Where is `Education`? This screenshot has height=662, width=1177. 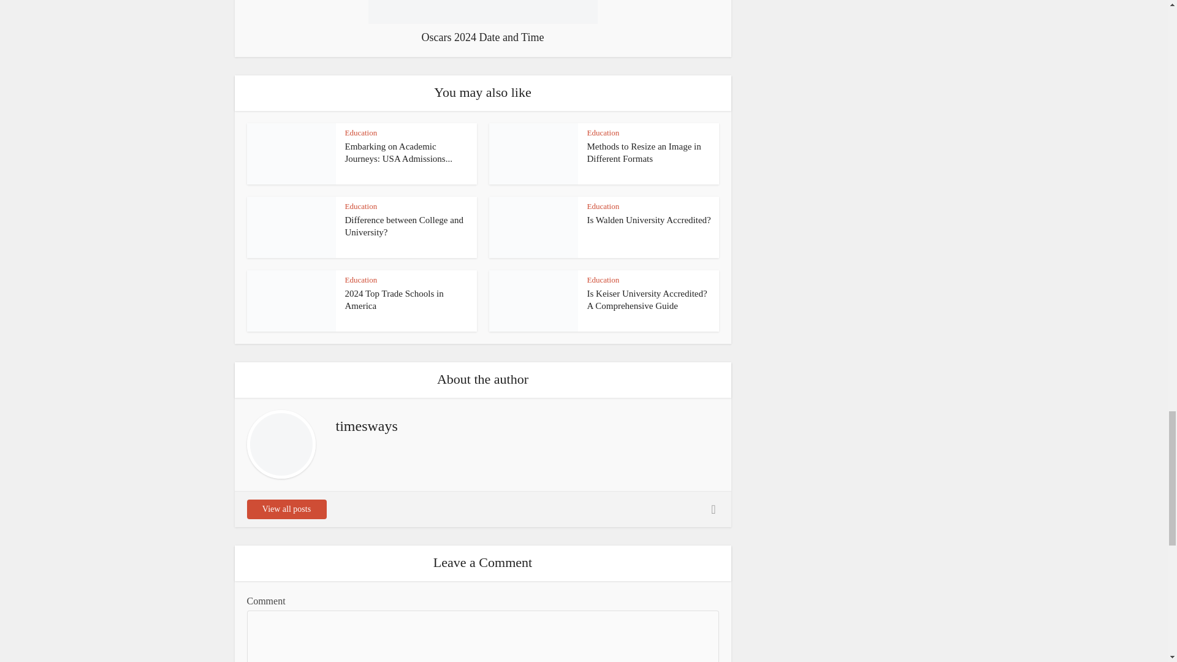
Education is located at coordinates (603, 132).